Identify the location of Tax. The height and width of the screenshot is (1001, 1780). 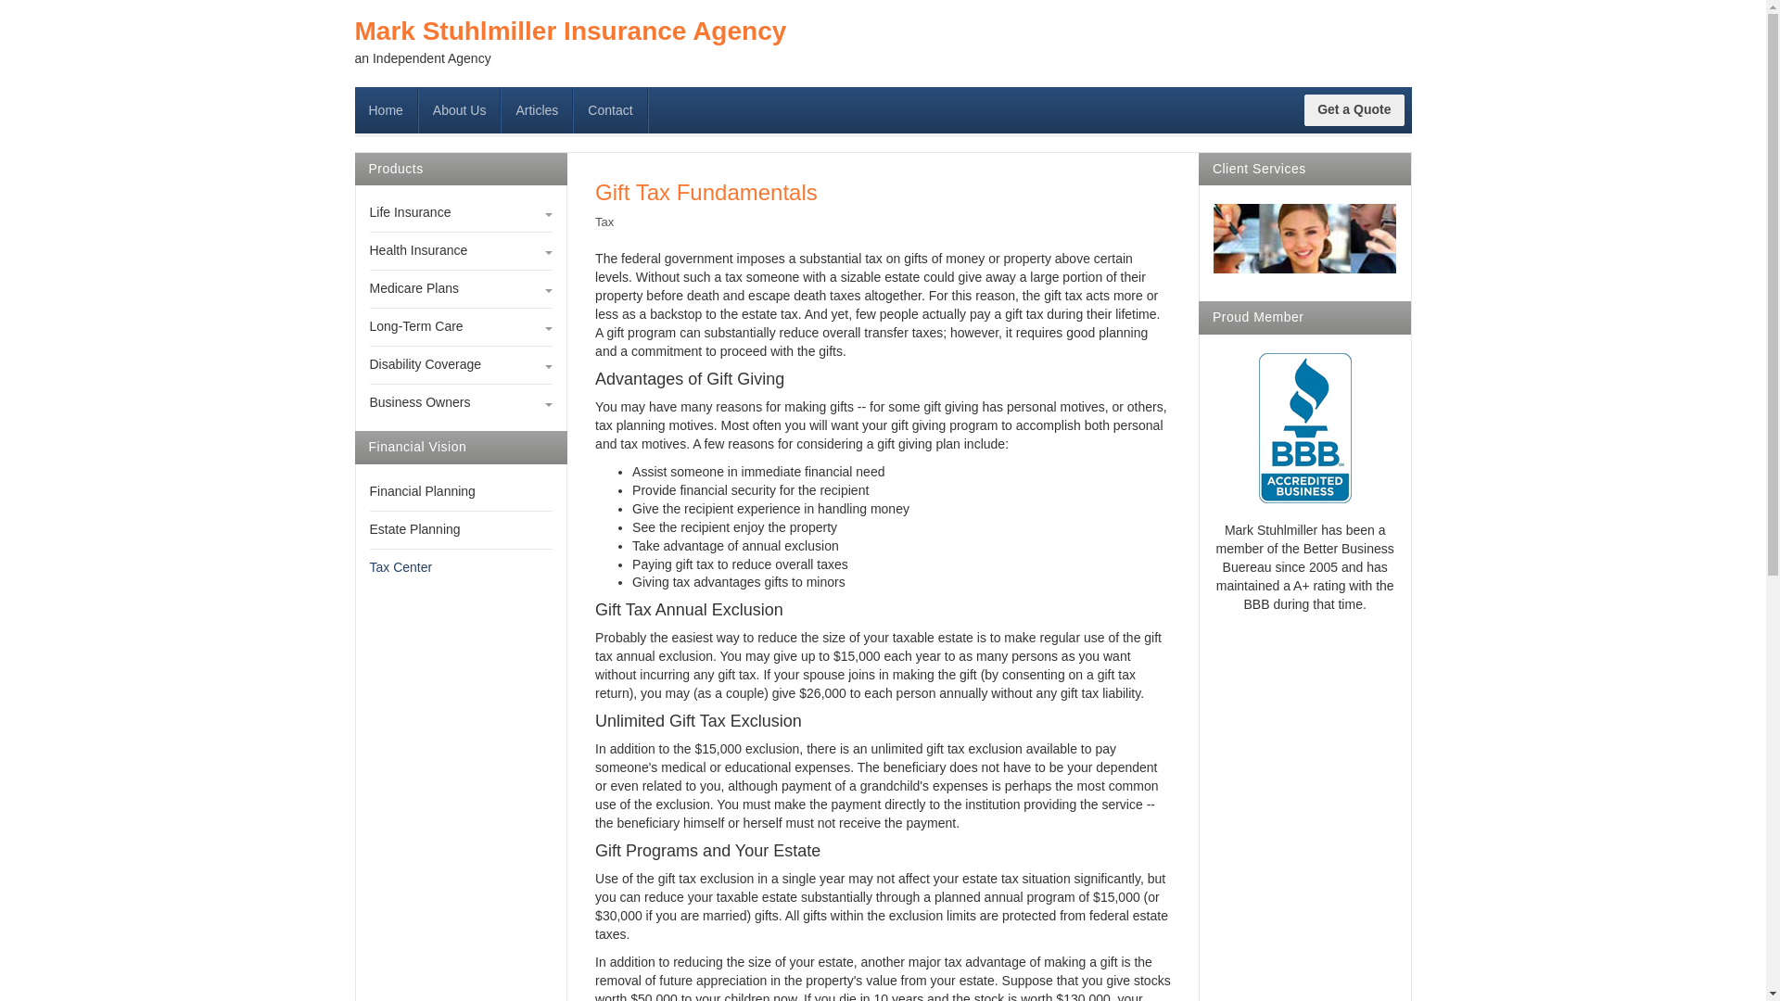
(604, 222).